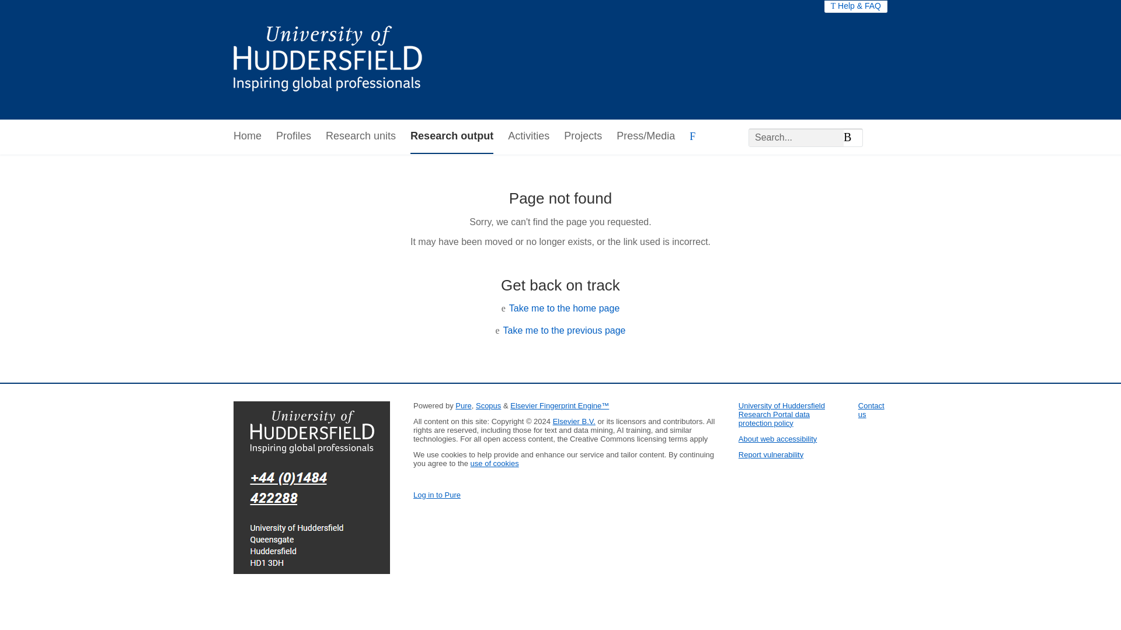  What do you see at coordinates (293, 136) in the screenshot?
I see `Profiles` at bounding box center [293, 136].